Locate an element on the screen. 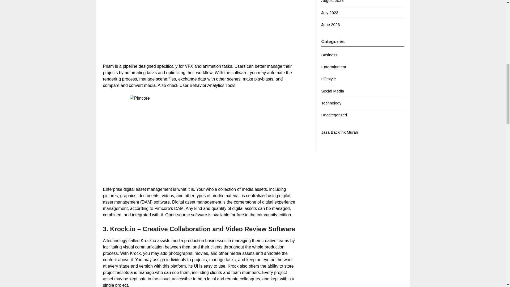 The image size is (510, 287). Lifestyle is located at coordinates (328, 79).